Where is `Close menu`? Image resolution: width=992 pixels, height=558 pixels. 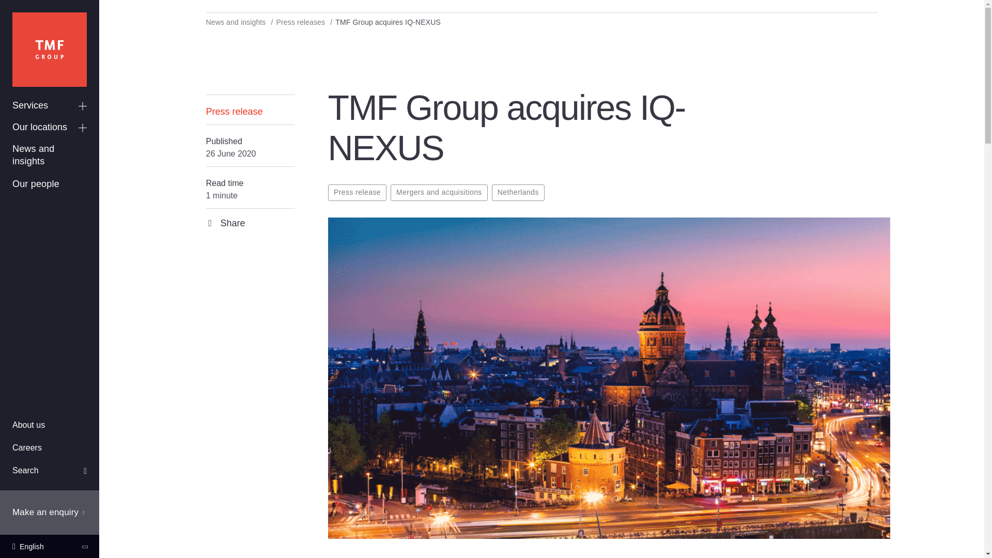
Close menu is located at coordinates (85, 14).